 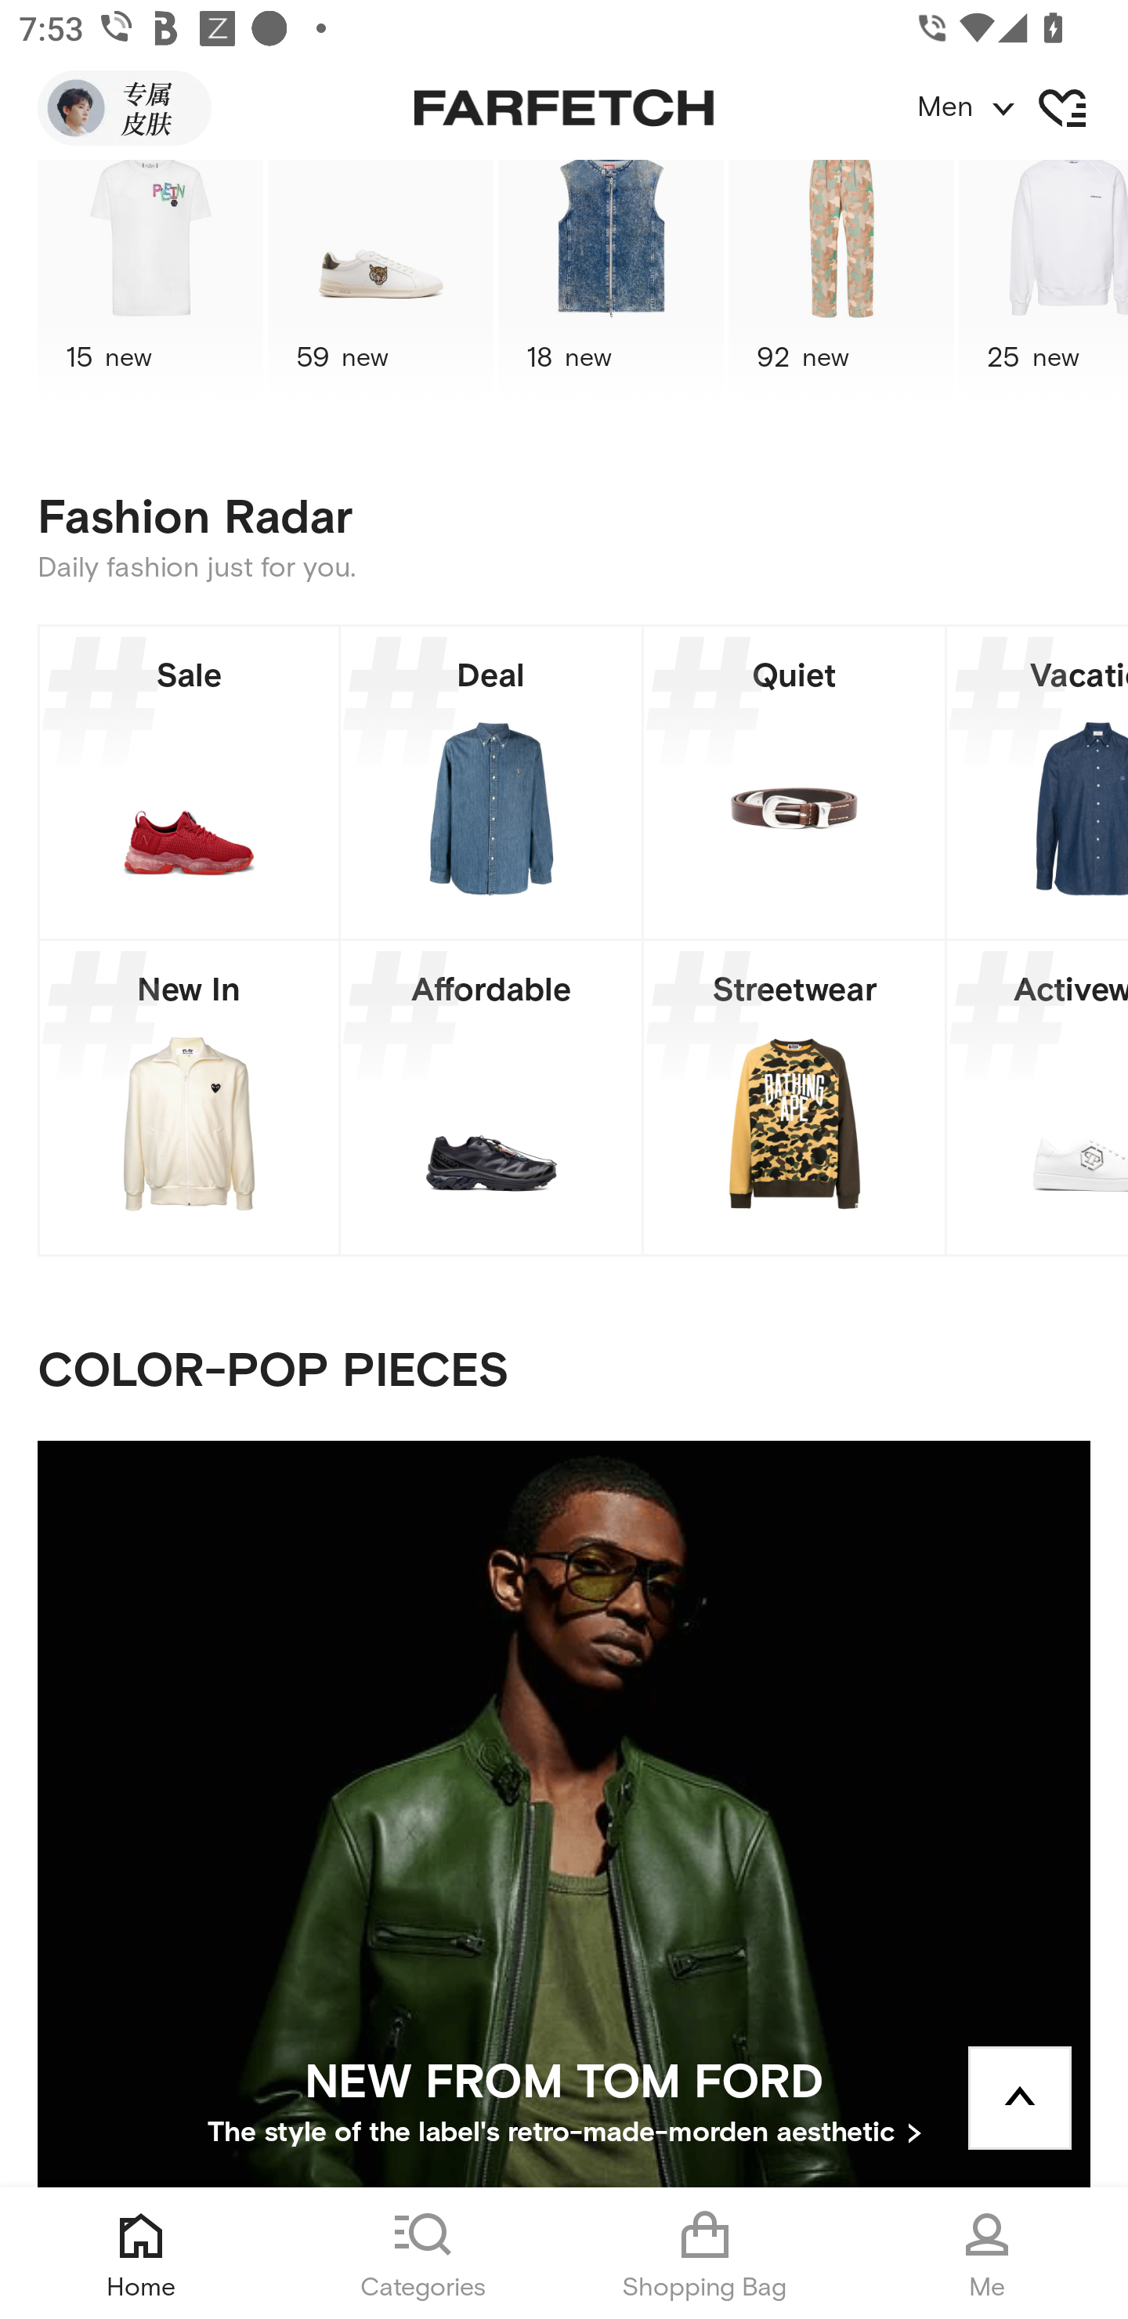 What do you see at coordinates (705, 2253) in the screenshot?
I see `Shopping Bag` at bounding box center [705, 2253].